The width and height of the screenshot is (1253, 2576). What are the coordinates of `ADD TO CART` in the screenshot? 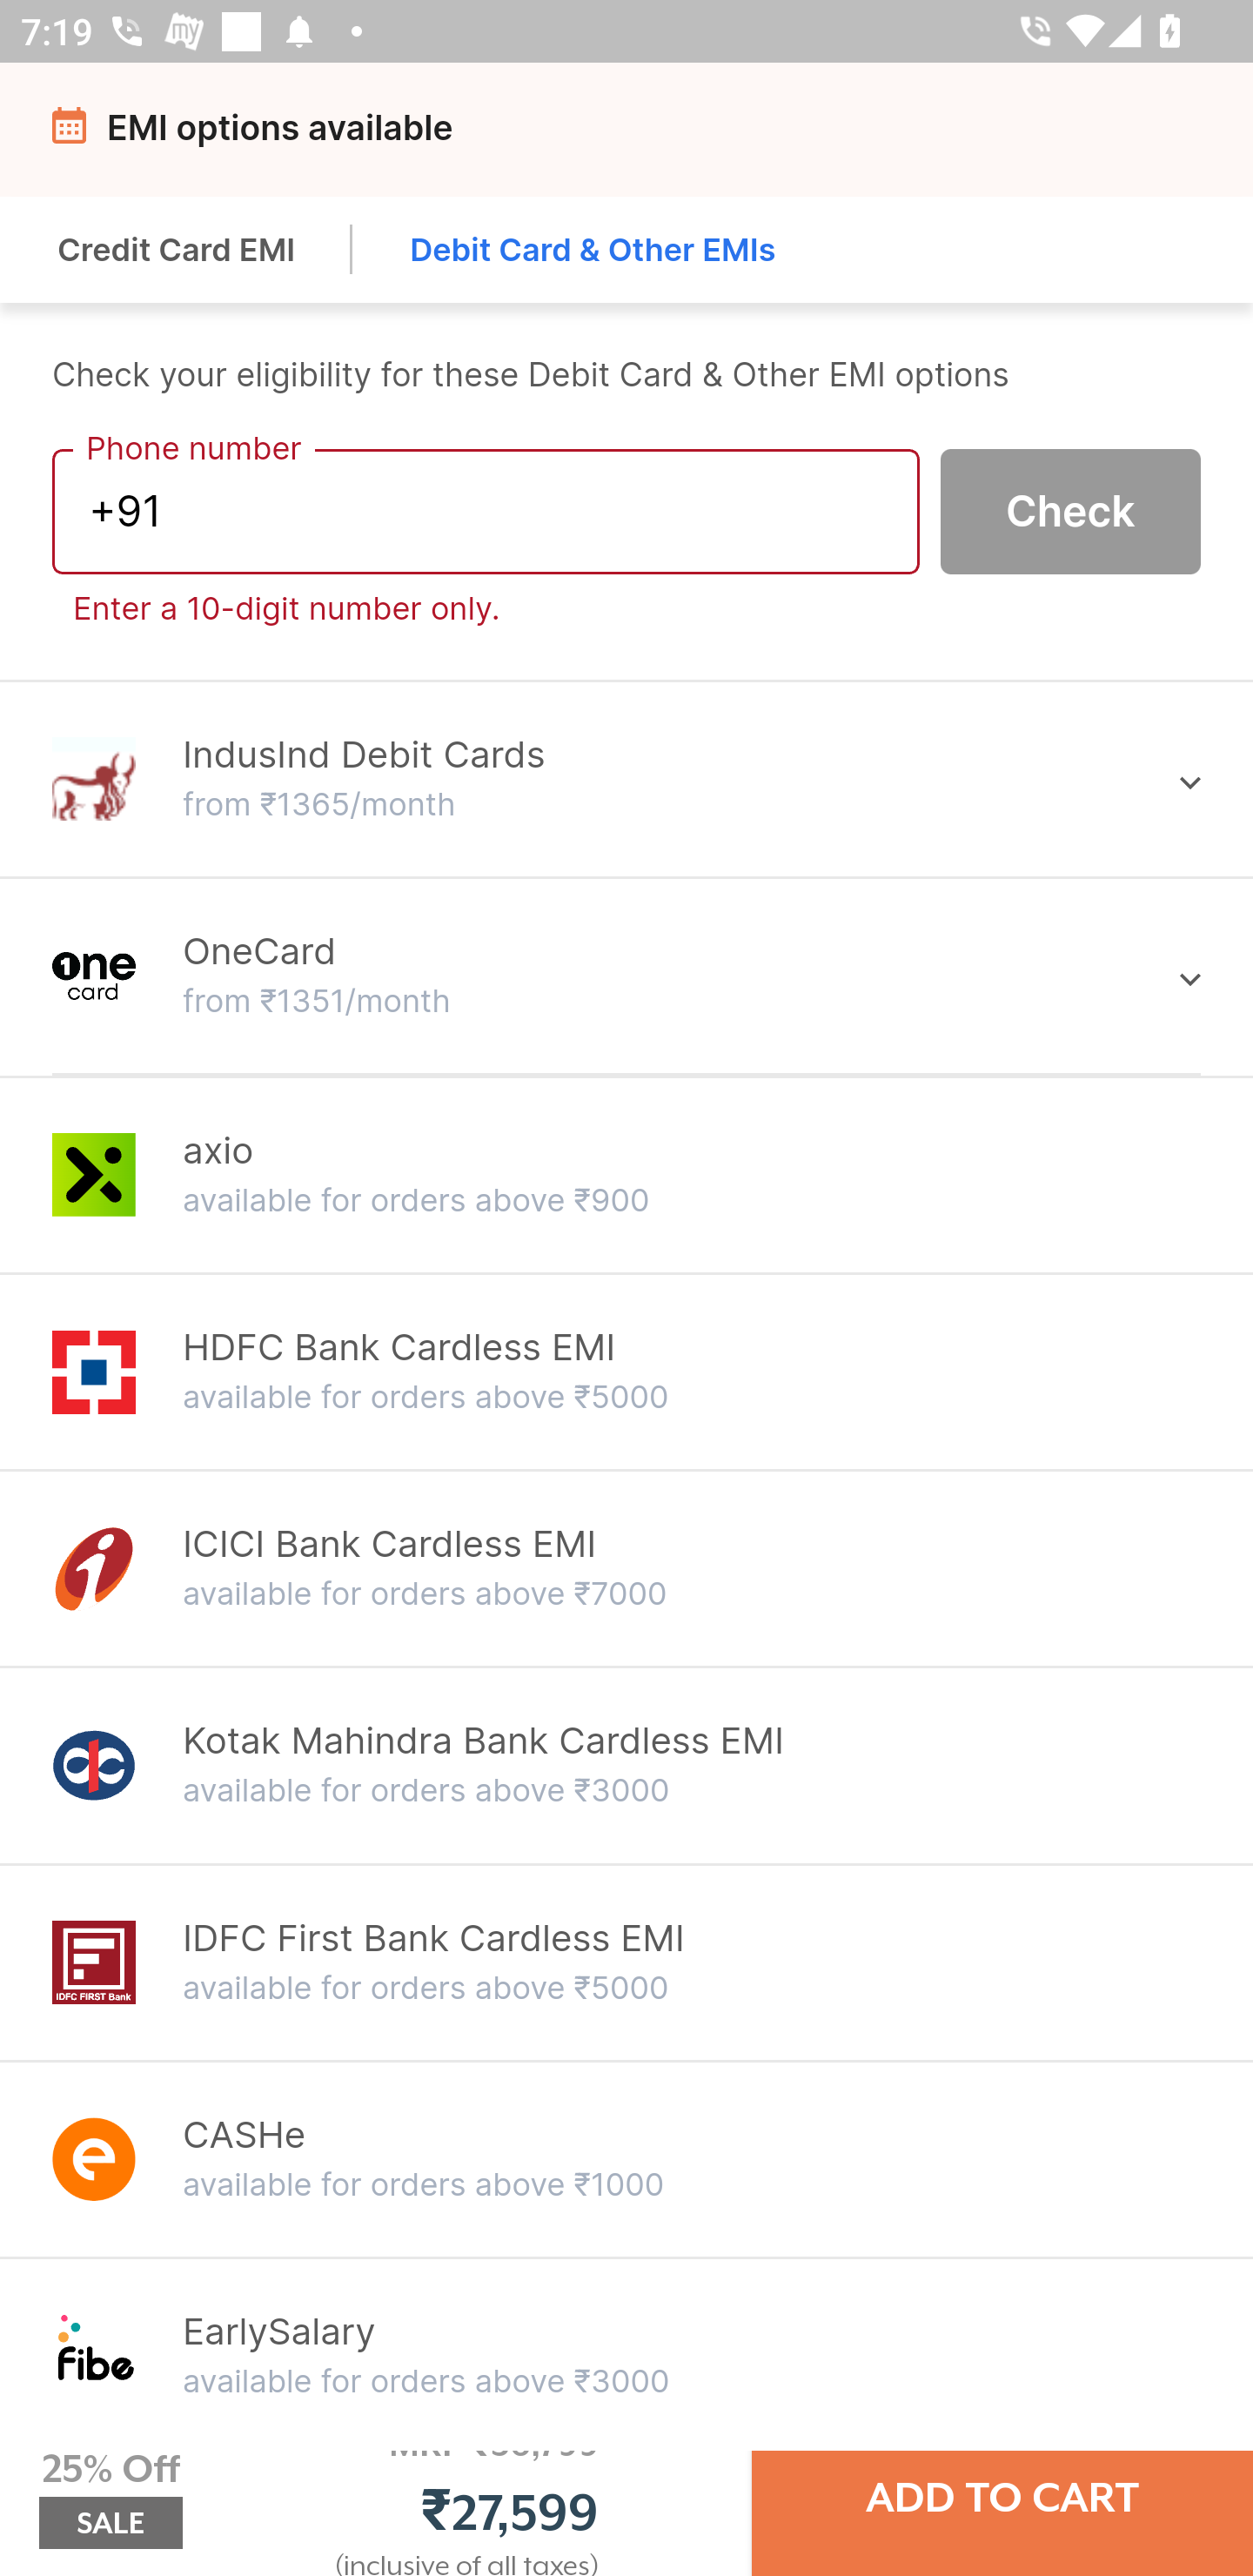 It's located at (1002, 2498).